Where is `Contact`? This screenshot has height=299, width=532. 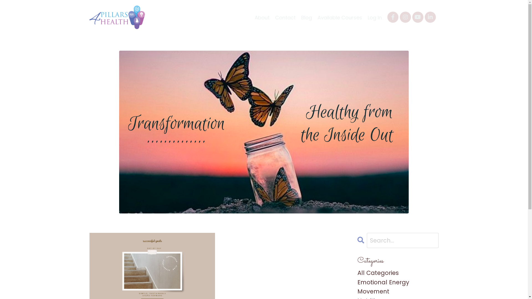
Contact is located at coordinates (285, 18).